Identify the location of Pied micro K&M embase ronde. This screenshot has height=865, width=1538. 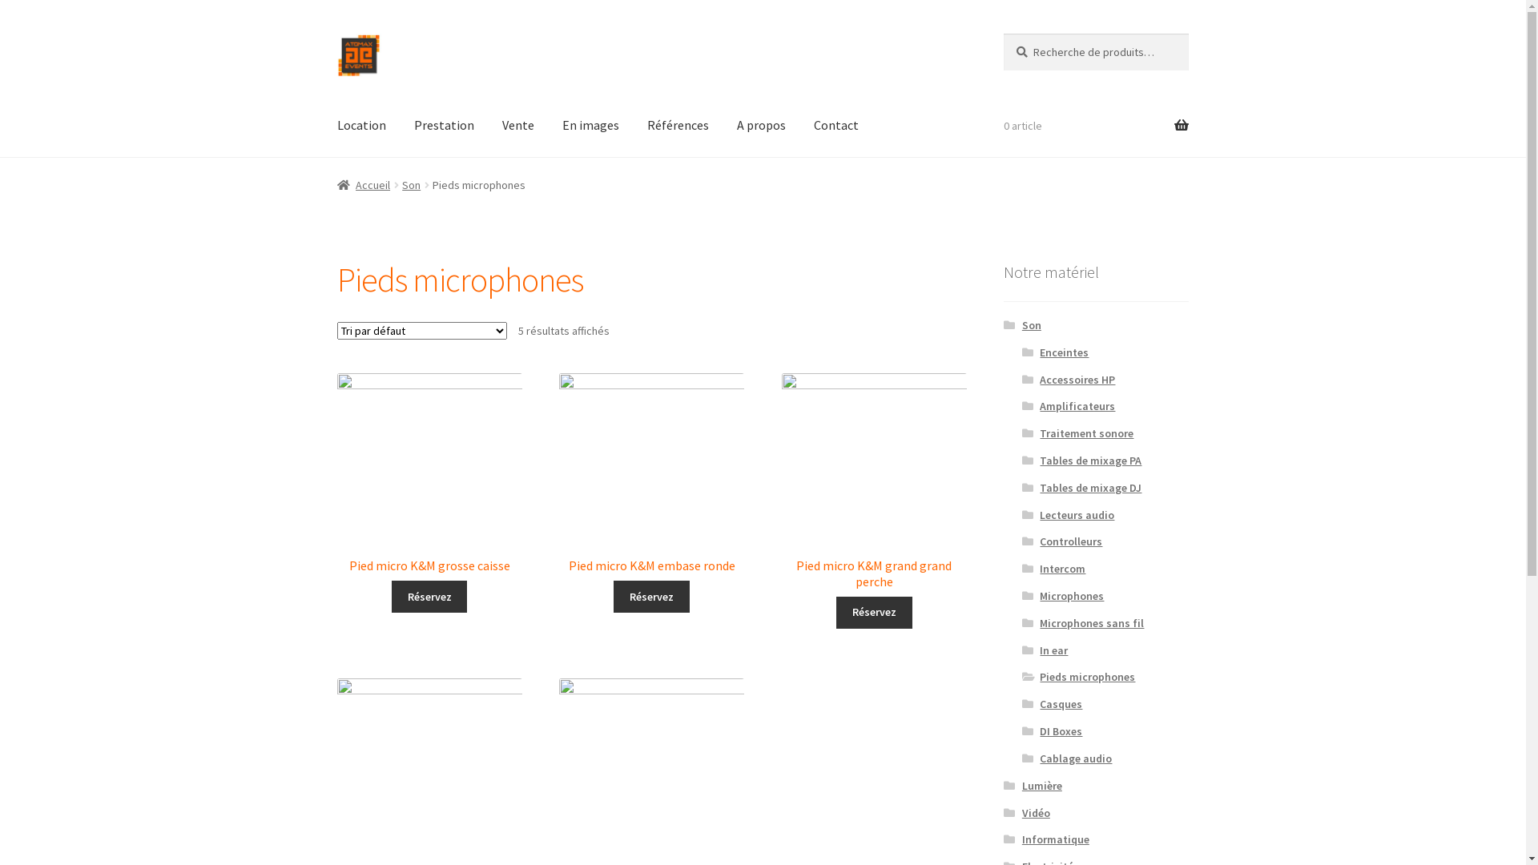
(652, 474).